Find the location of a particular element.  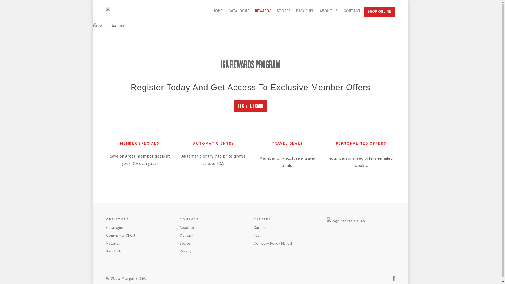

REWARDS is located at coordinates (263, 14).